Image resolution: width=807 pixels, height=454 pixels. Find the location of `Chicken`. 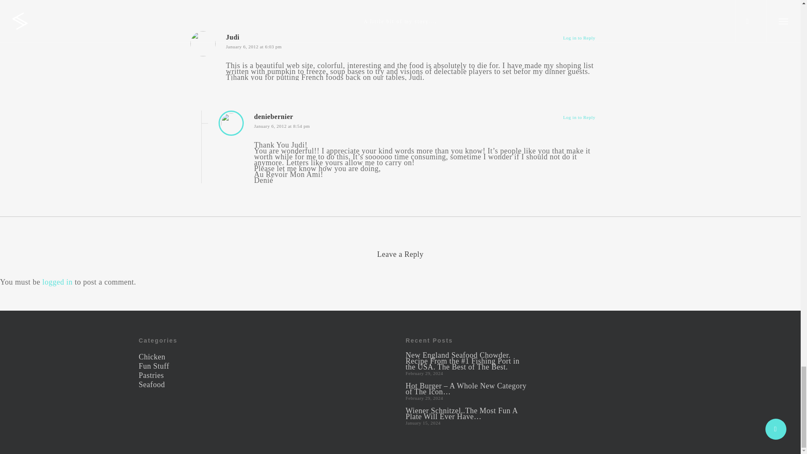

Chicken is located at coordinates (200, 357).